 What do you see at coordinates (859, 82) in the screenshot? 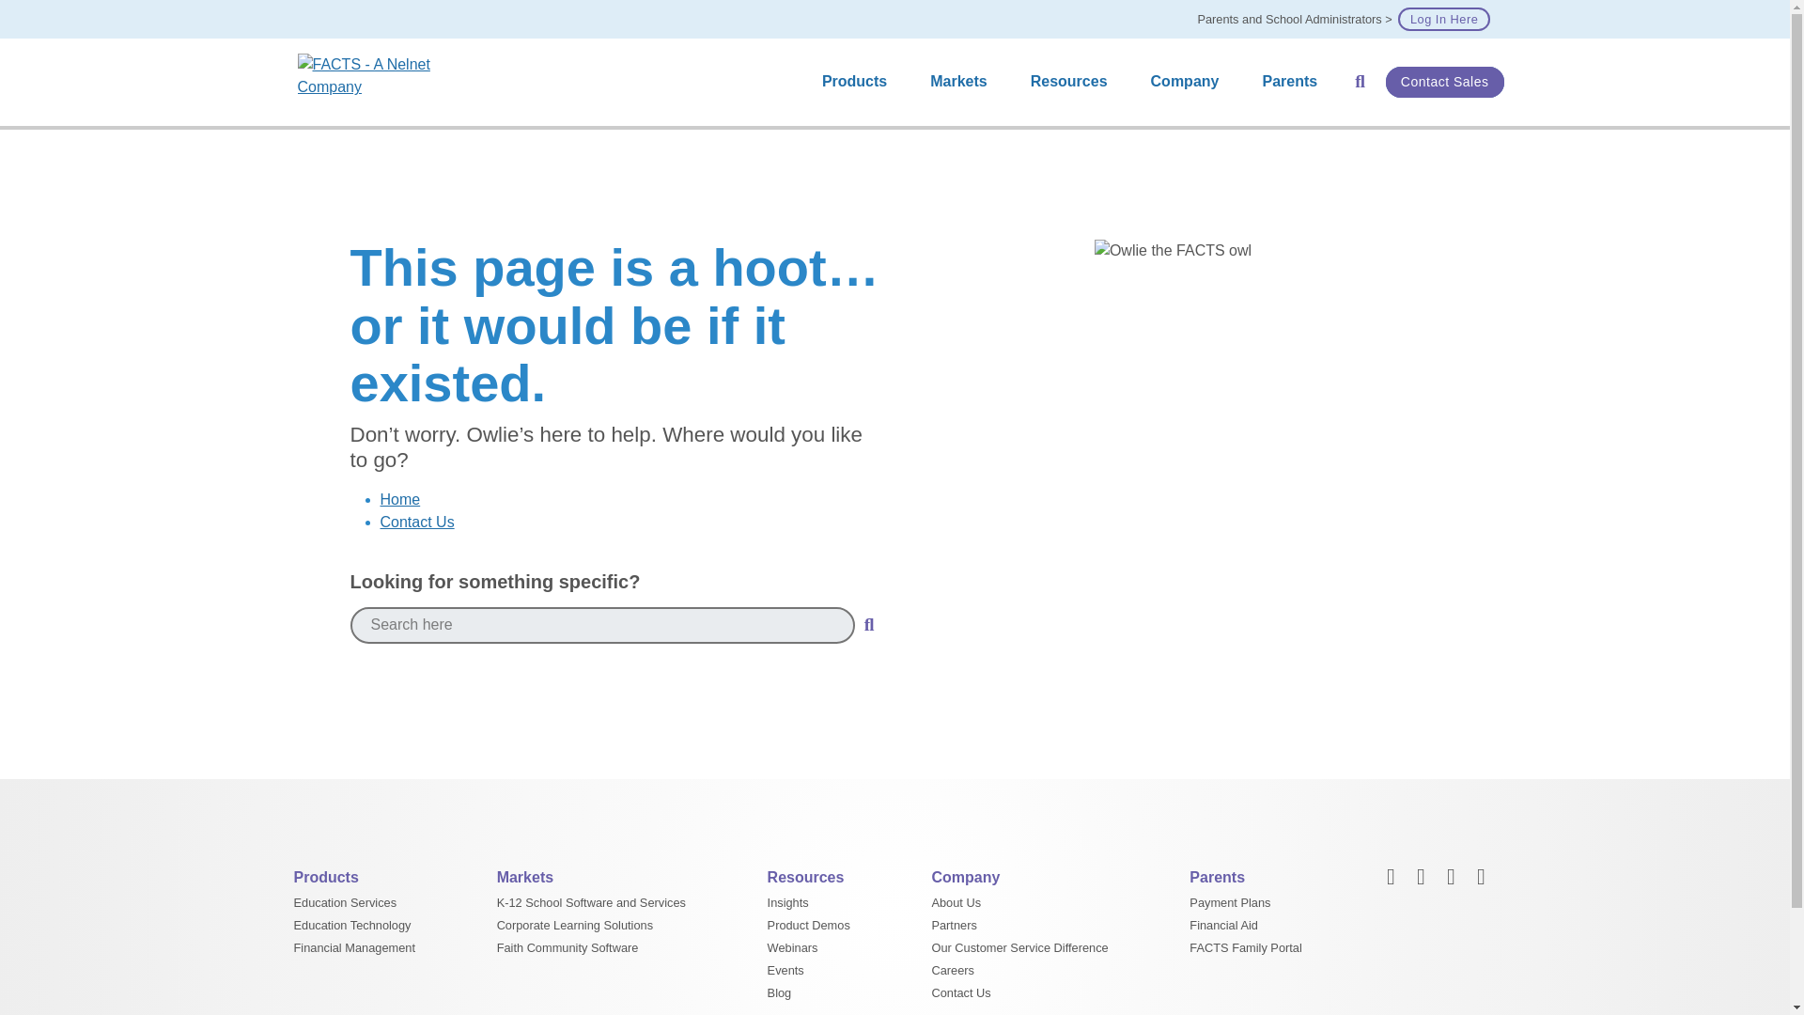
I see `Products` at bounding box center [859, 82].